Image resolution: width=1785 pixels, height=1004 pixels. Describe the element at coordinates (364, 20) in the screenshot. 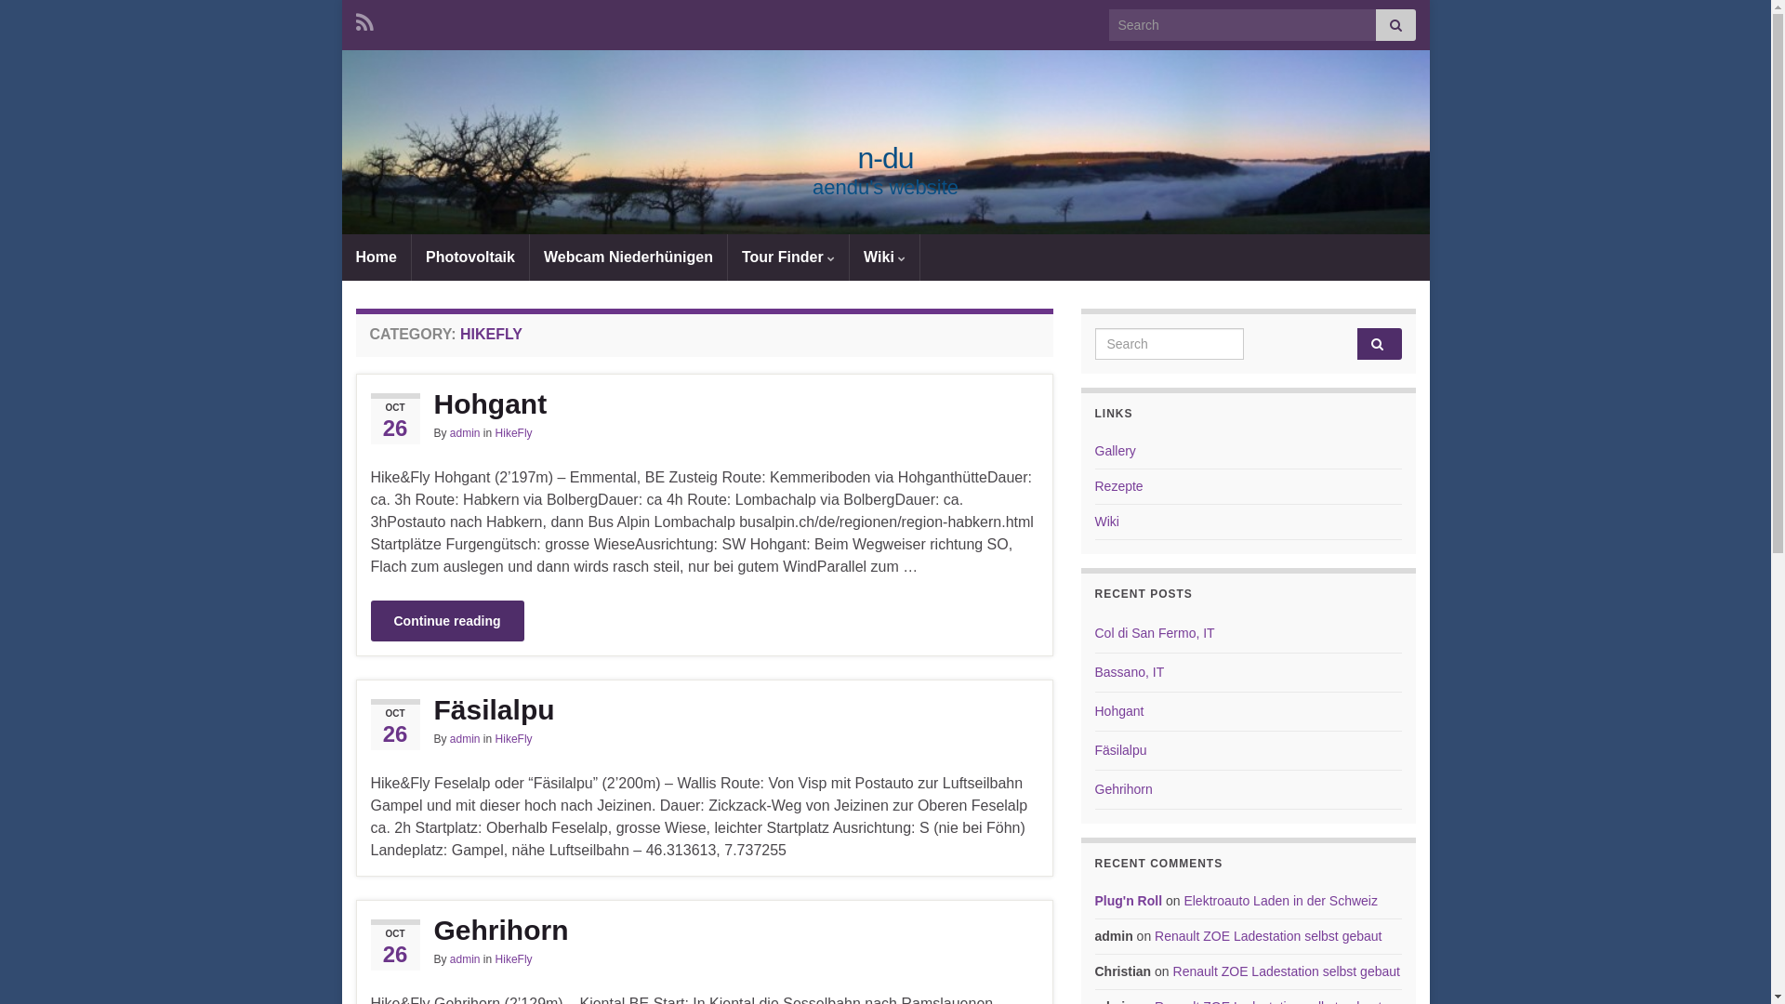

I see `Subscribe to n-du's RSS feed` at that location.